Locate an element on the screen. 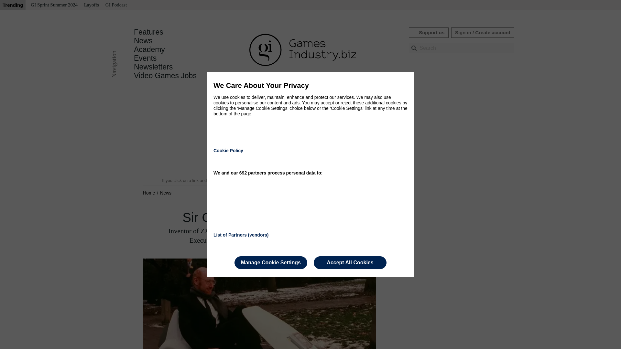  News is located at coordinates (166, 193).